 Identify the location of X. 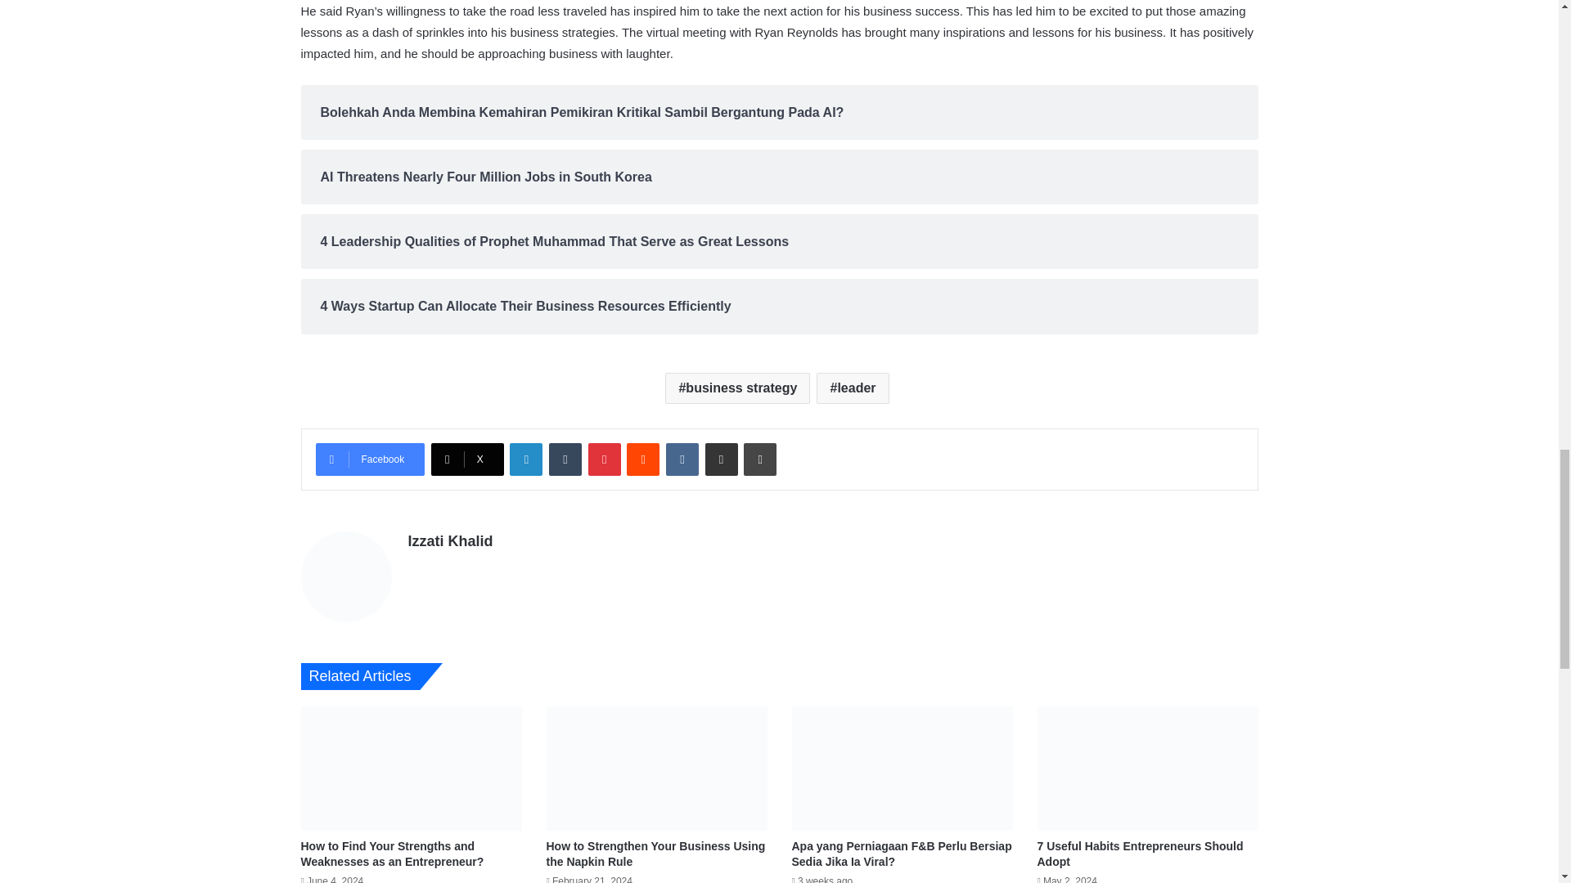
(467, 459).